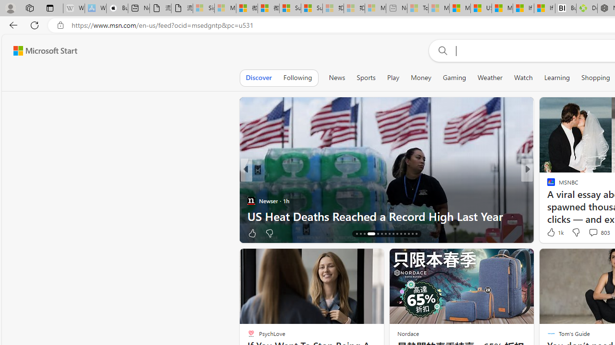  What do you see at coordinates (251, 200) in the screenshot?
I see `Newser` at bounding box center [251, 200].